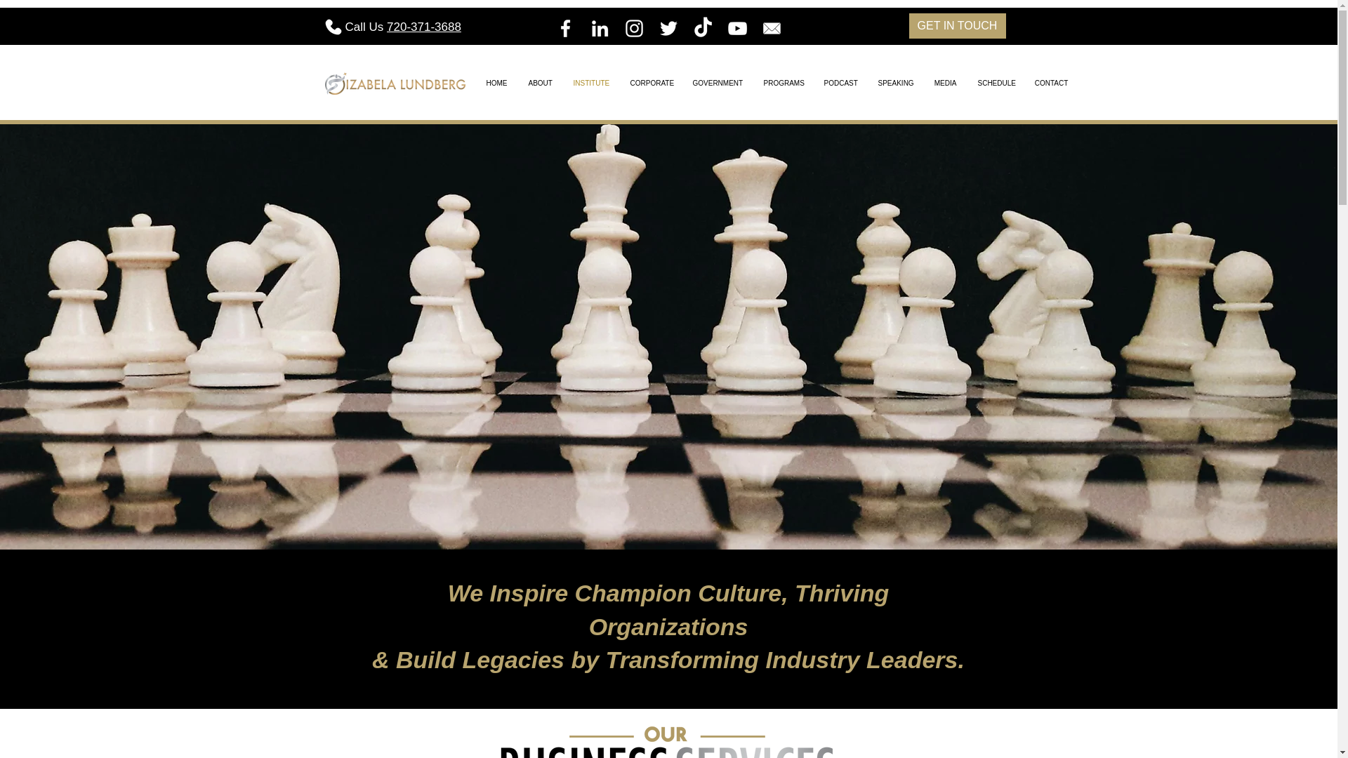  What do you see at coordinates (782, 83) in the screenshot?
I see `PROGRAMS` at bounding box center [782, 83].